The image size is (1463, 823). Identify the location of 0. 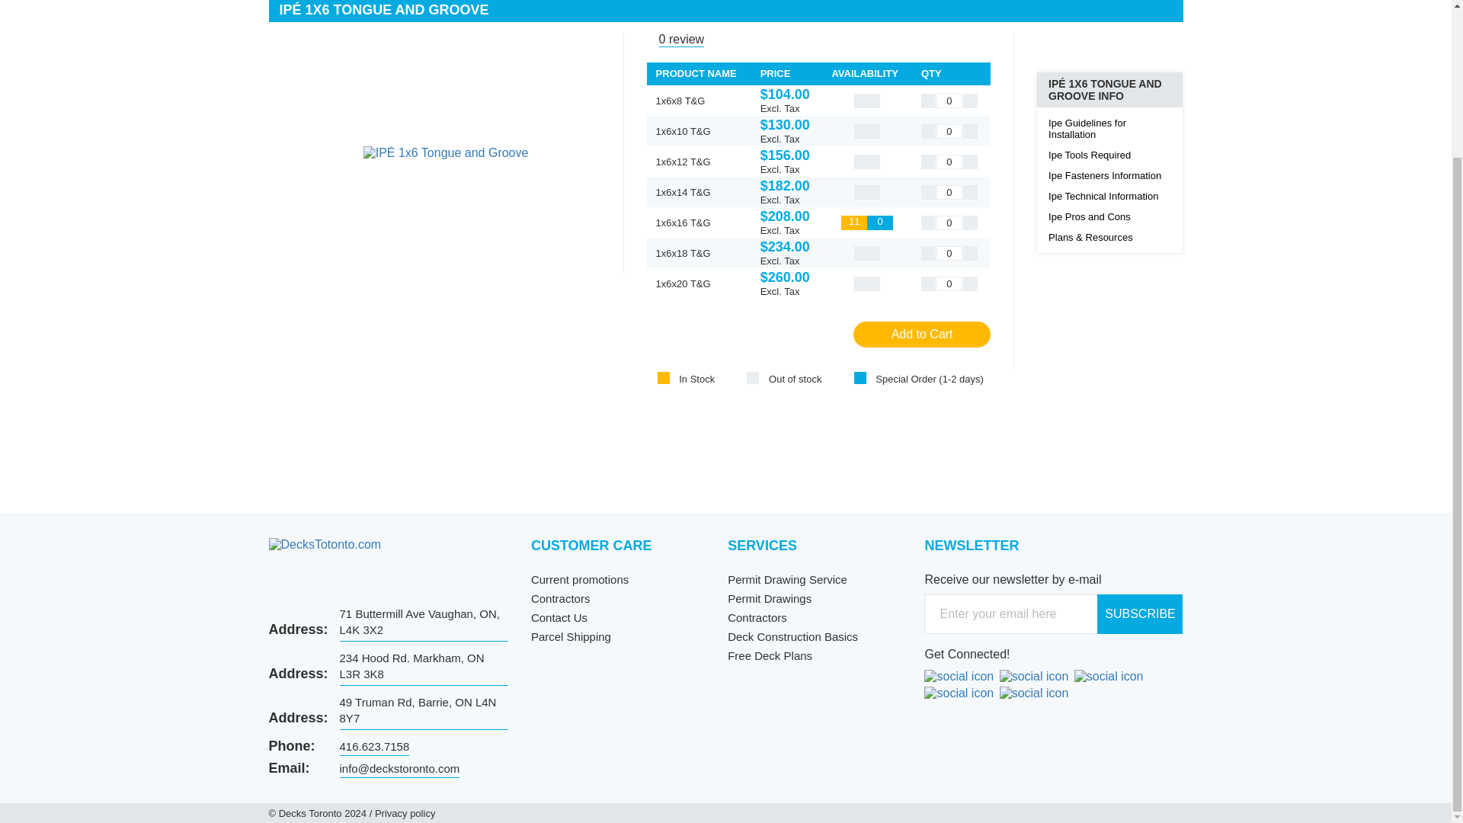
(949, 101).